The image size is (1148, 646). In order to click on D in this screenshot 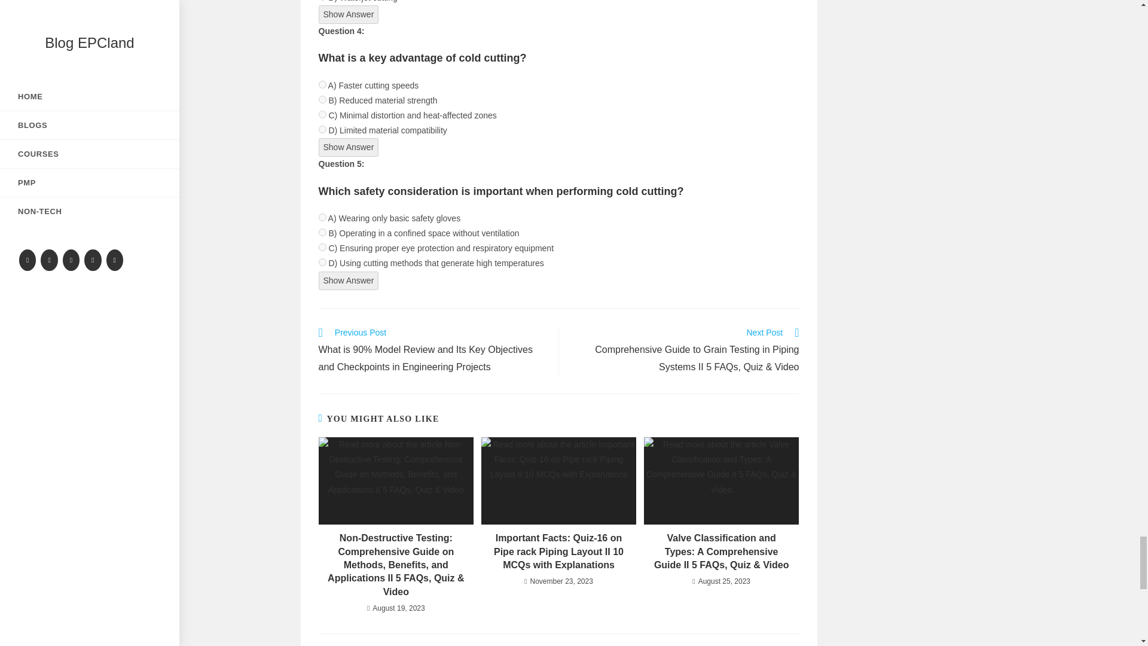, I will do `click(322, 262)`.